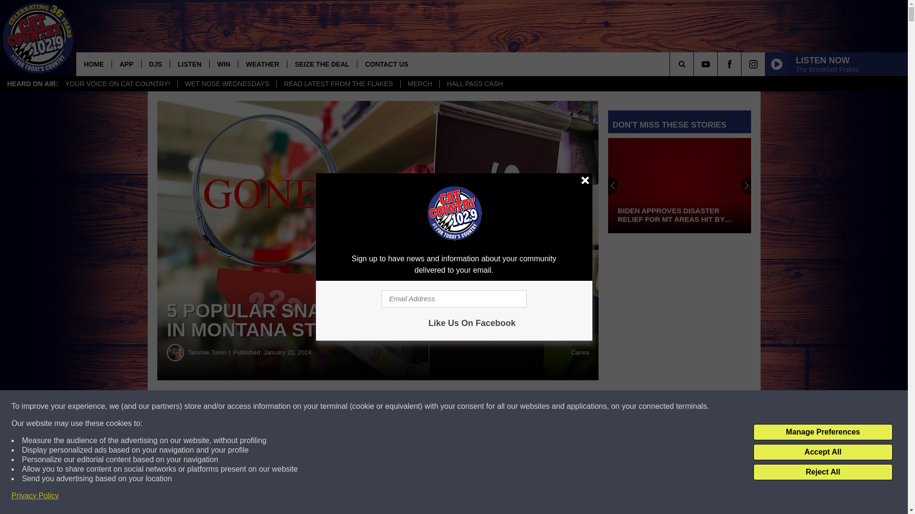  Describe the element at coordinates (695, 64) in the screenshot. I see `SEARCH` at that location.